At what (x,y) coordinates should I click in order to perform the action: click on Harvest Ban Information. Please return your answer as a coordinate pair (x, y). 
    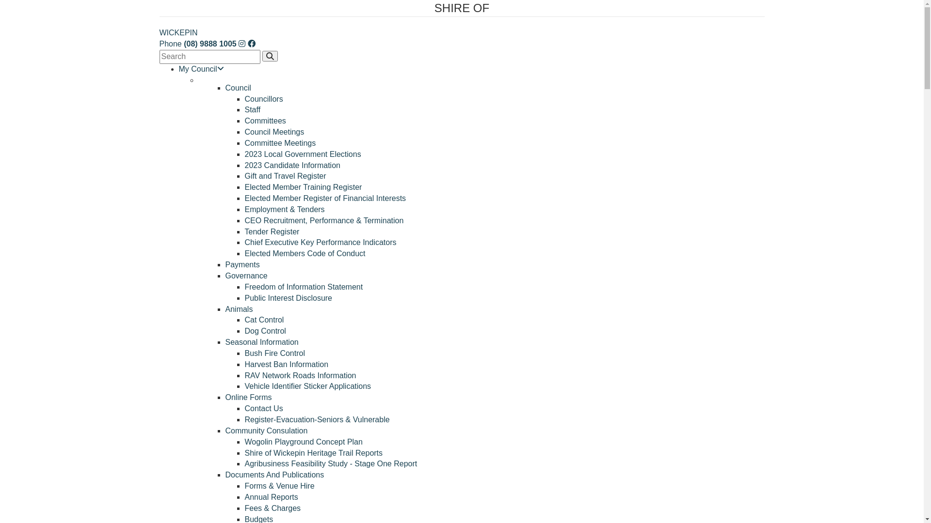
    Looking at the image, I should click on (286, 364).